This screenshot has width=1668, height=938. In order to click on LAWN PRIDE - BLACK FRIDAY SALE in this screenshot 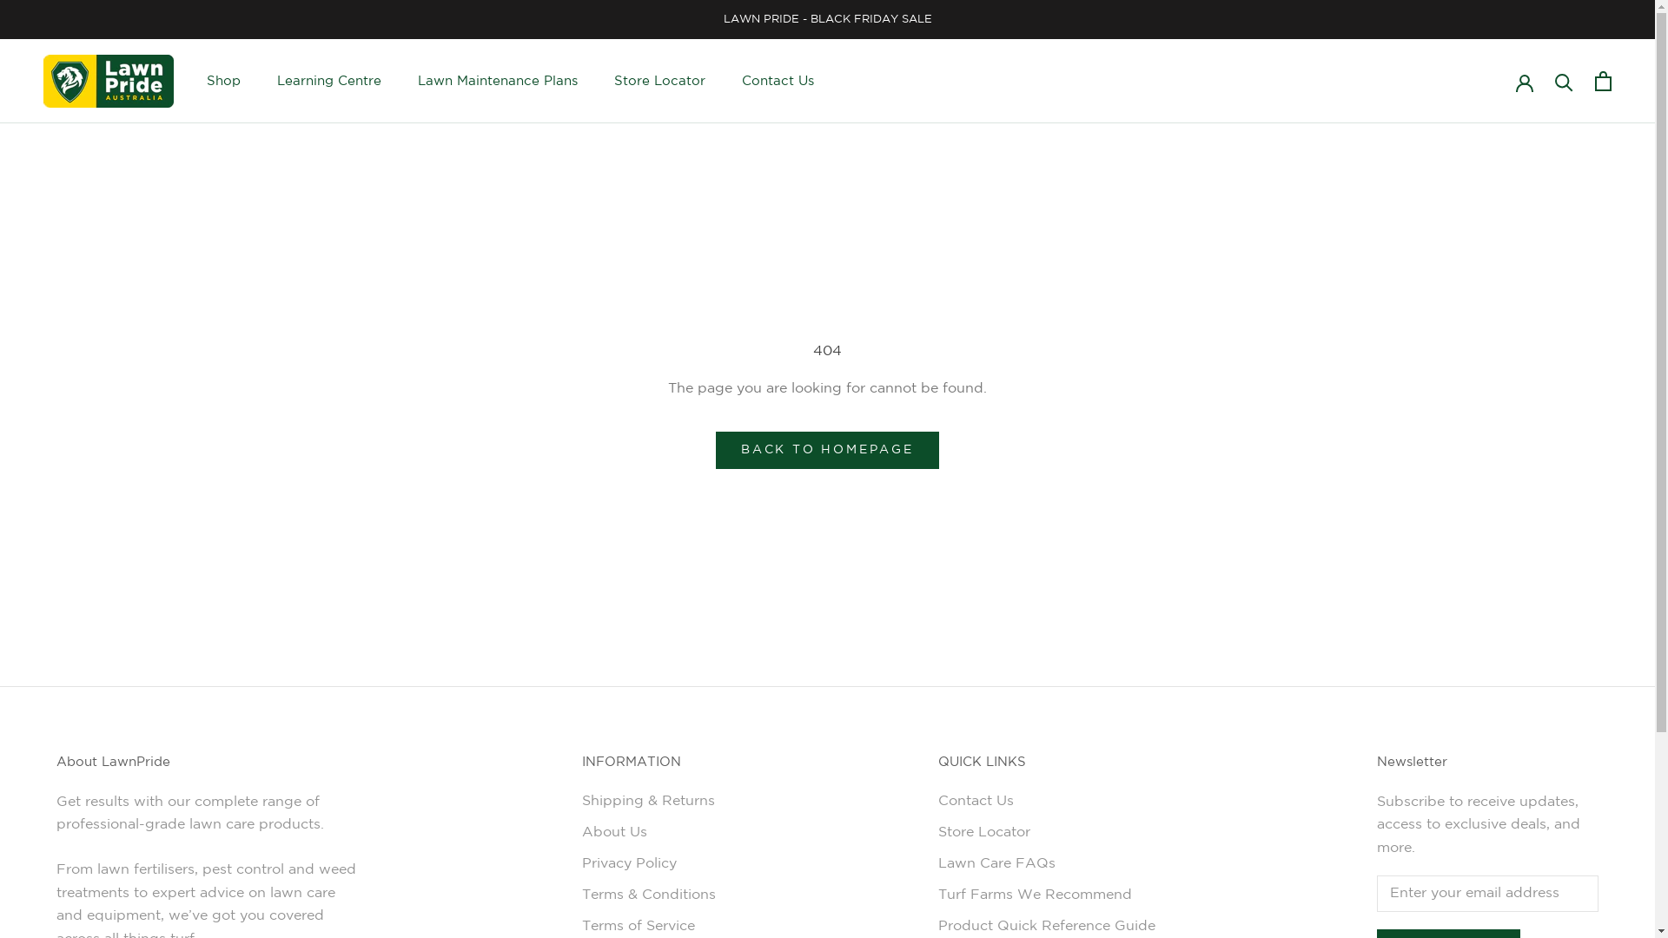, I will do `click(827, 19)`.